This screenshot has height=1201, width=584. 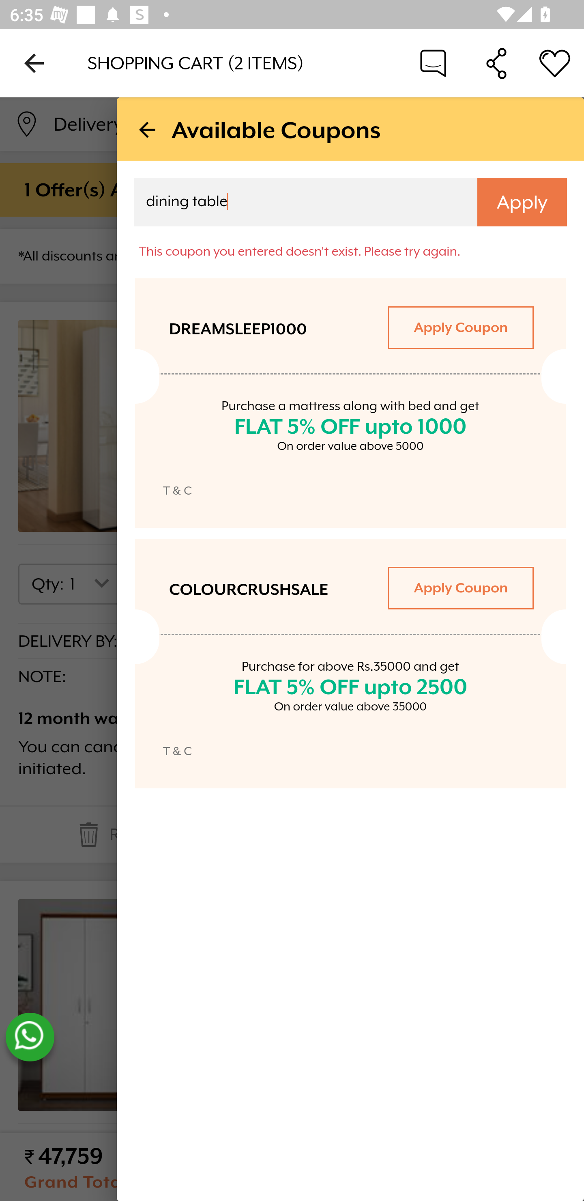 What do you see at coordinates (555, 62) in the screenshot?
I see `Wishlist` at bounding box center [555, 62].